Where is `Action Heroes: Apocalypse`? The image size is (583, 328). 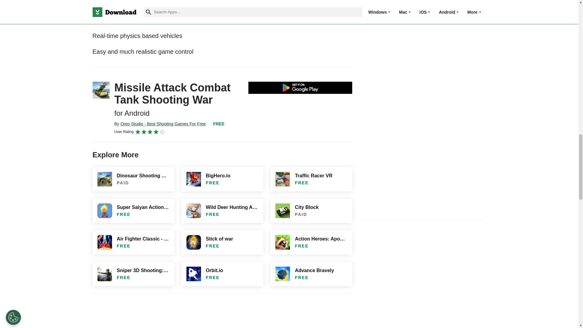 Action Heroes: Apocalypse is located at coordinates (311, 242).